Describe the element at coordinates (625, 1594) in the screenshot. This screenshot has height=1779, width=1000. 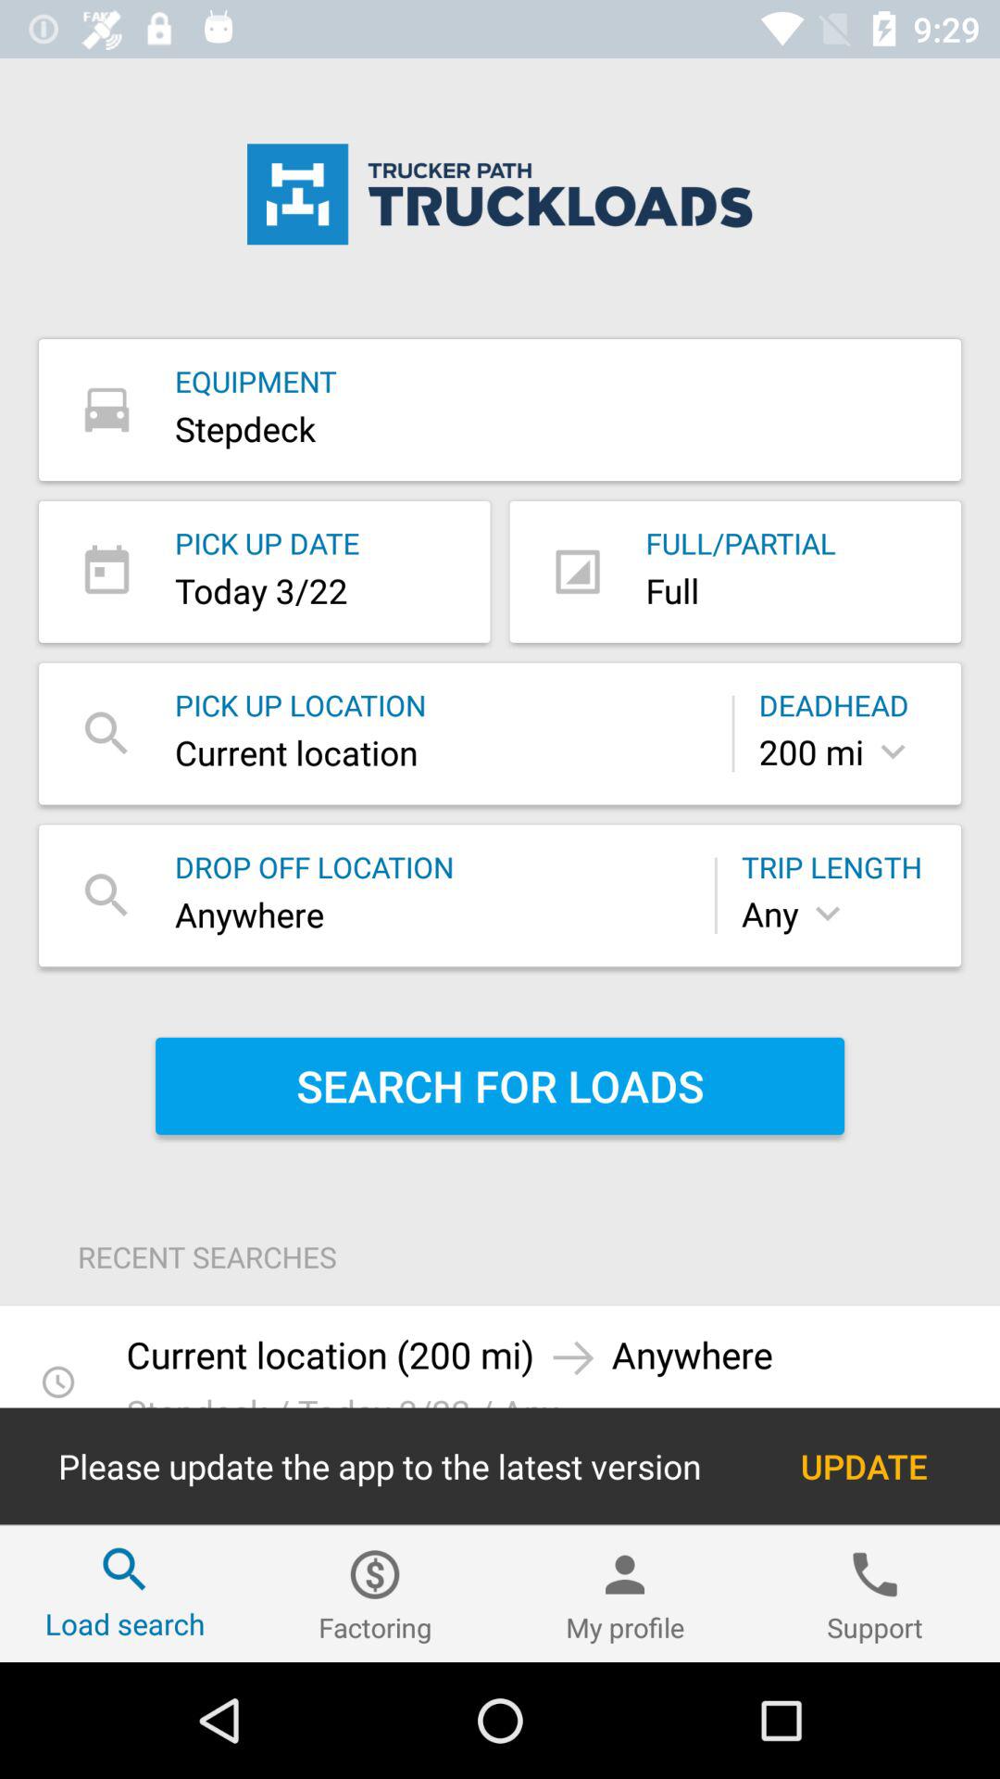
I see `turn on the item next to factoring item` at that location.